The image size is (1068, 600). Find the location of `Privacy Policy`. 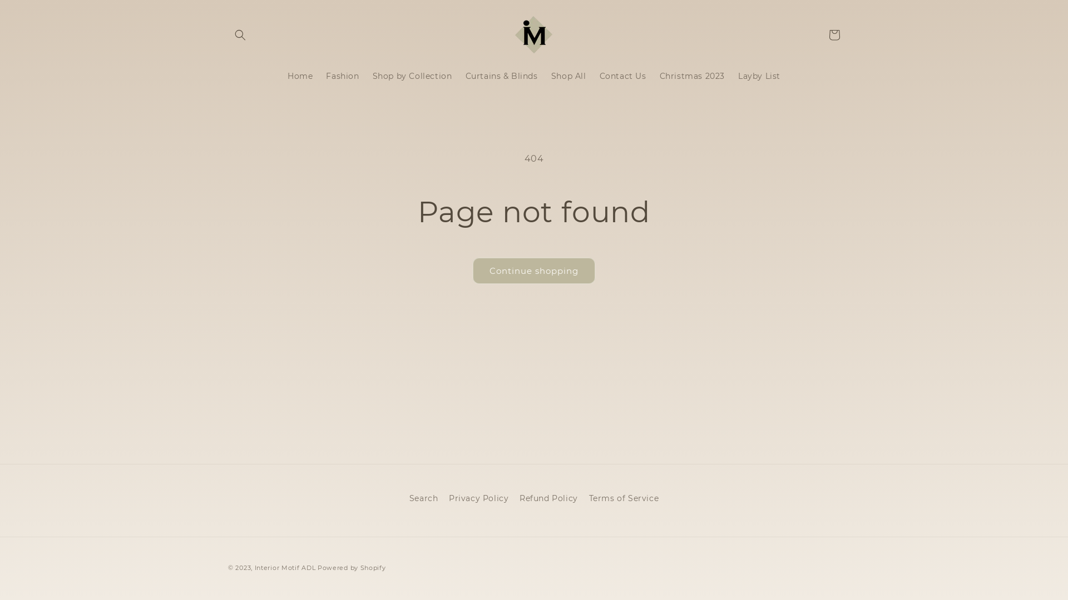

Privacy Policy is located at coordinates (478, 499).